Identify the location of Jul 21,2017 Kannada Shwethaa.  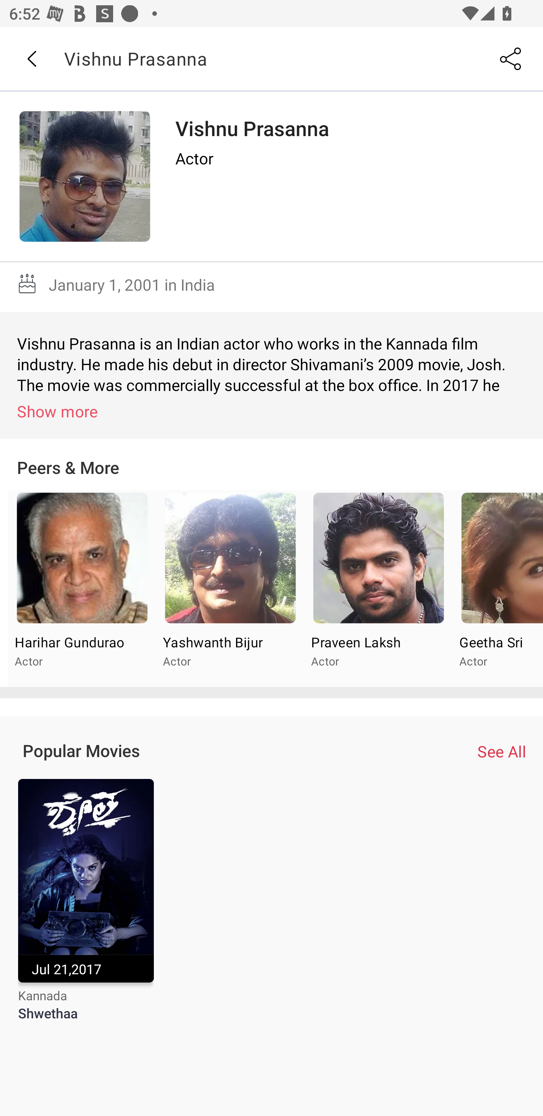
(86, 908).